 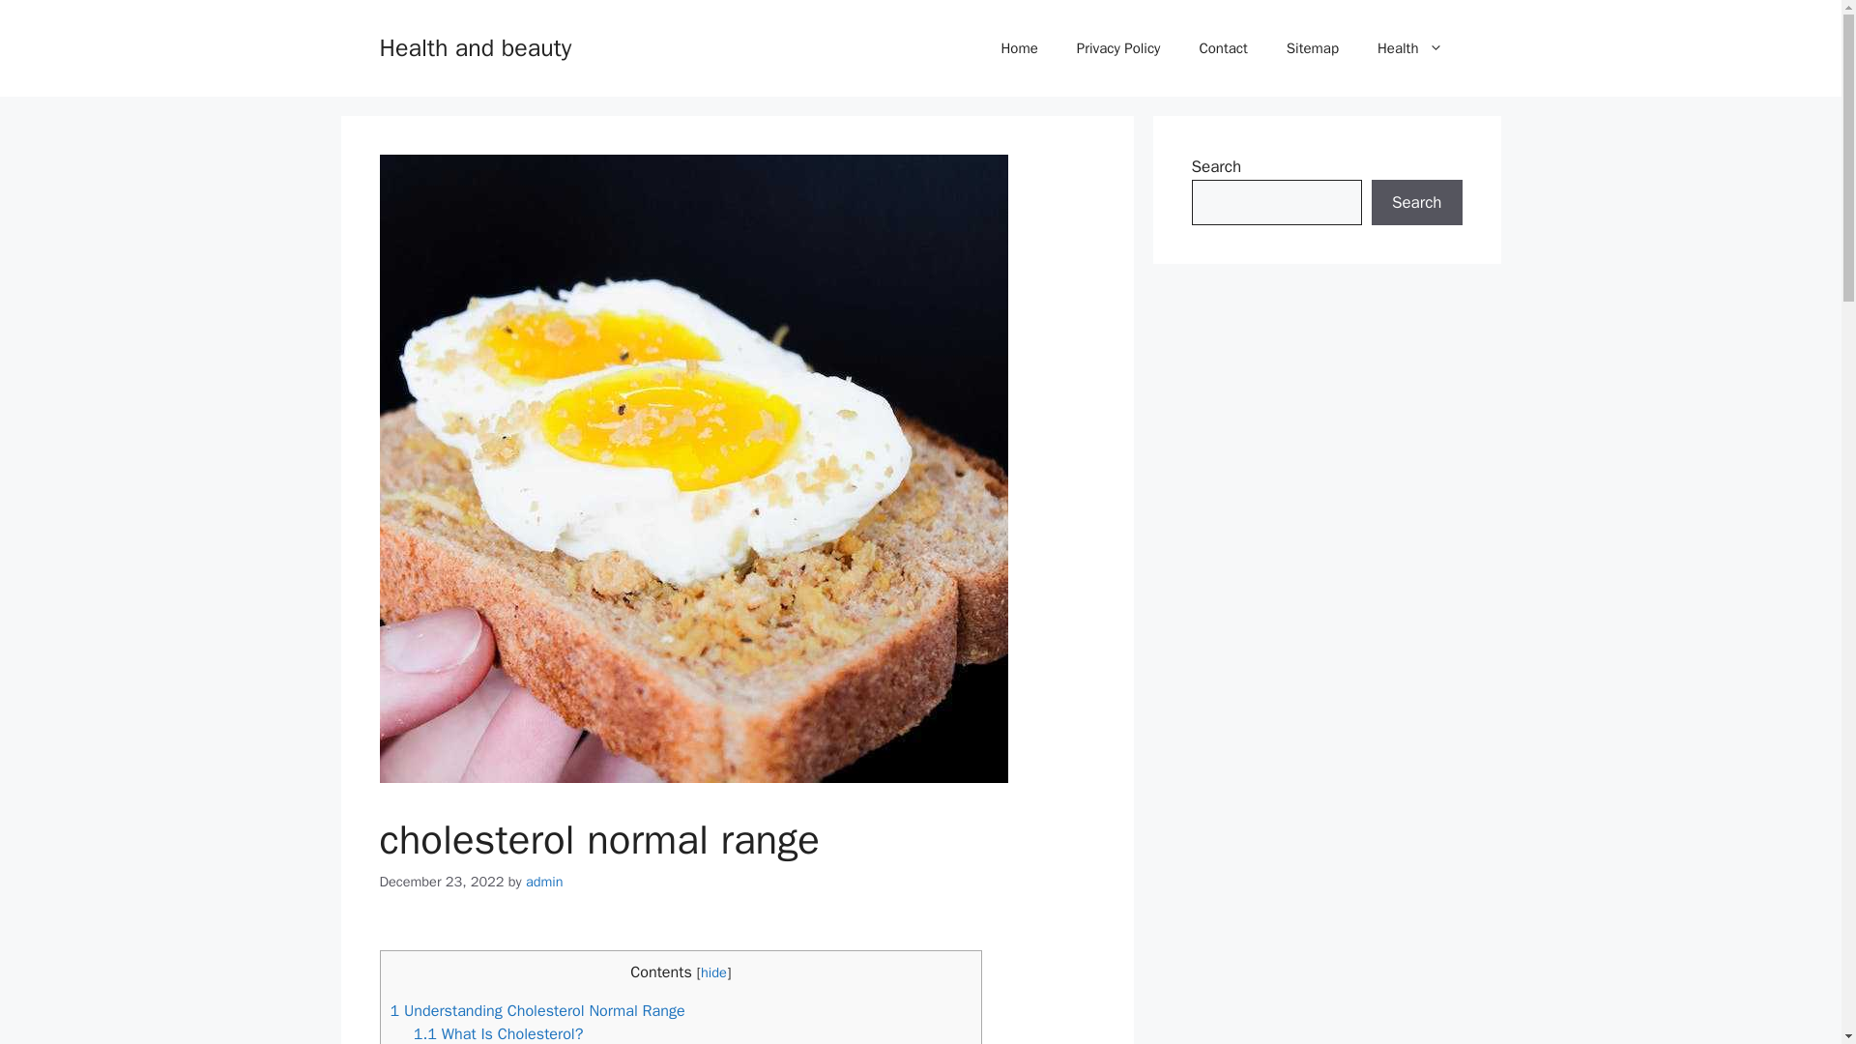 I want to click on Health, so click(x=1409, y=48).